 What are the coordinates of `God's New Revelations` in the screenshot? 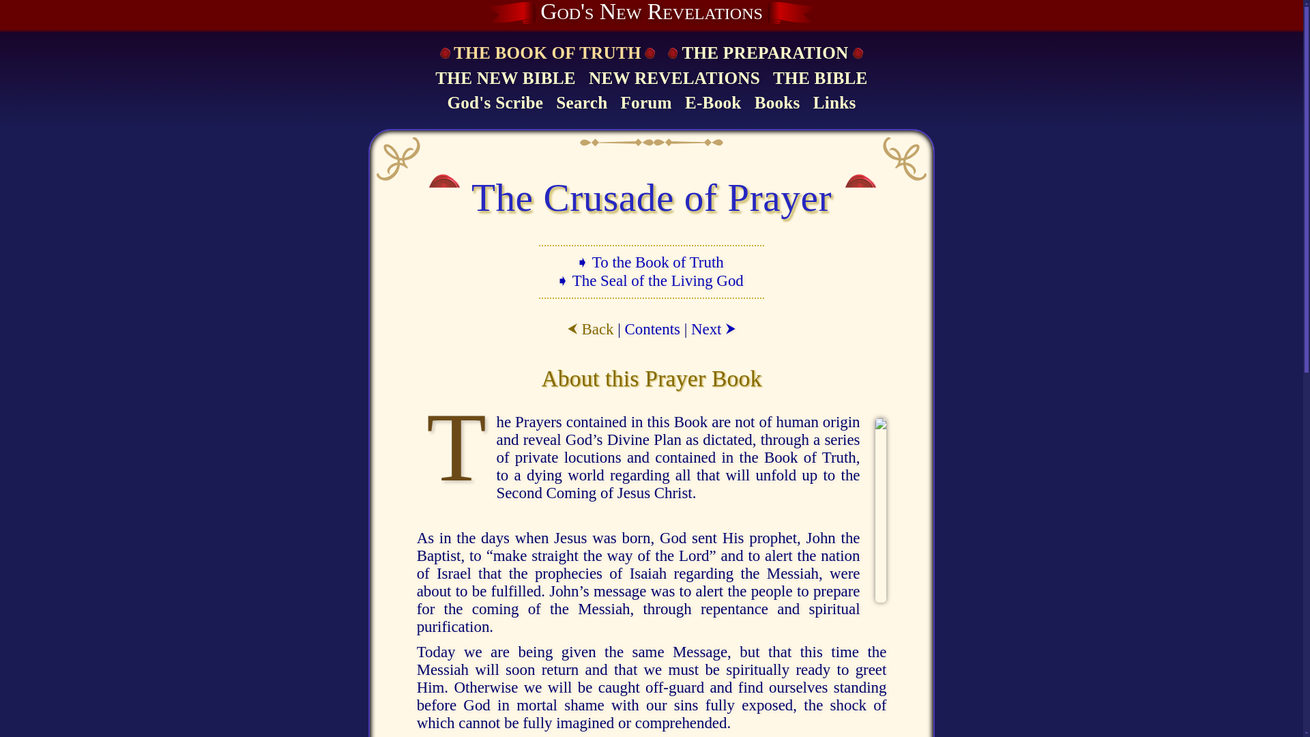 It's located at (651, 12).